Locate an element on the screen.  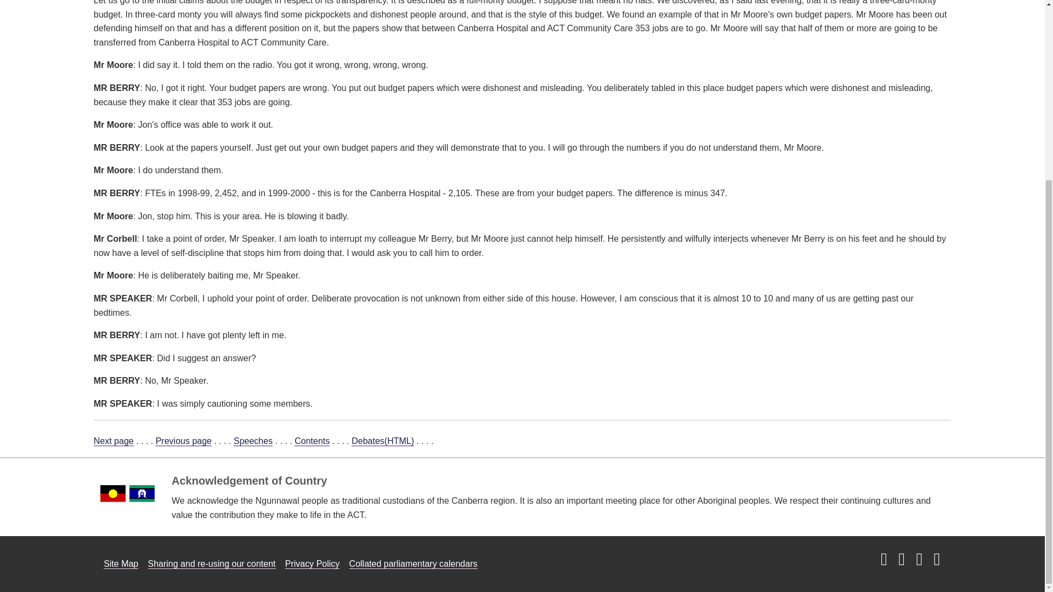
Contents is located at coordinates (312, 441).